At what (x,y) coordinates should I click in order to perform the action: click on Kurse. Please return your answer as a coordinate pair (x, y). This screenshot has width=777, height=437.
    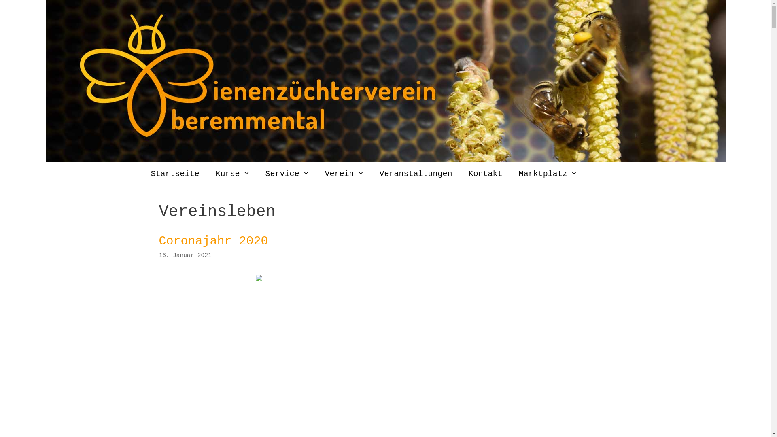
    Looking at the image, I should click on (232, 174).